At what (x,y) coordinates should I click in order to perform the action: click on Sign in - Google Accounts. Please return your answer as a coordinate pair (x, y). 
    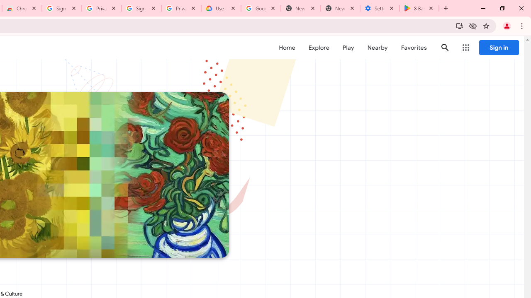
    Looking at the image, I should click on (62, 8).